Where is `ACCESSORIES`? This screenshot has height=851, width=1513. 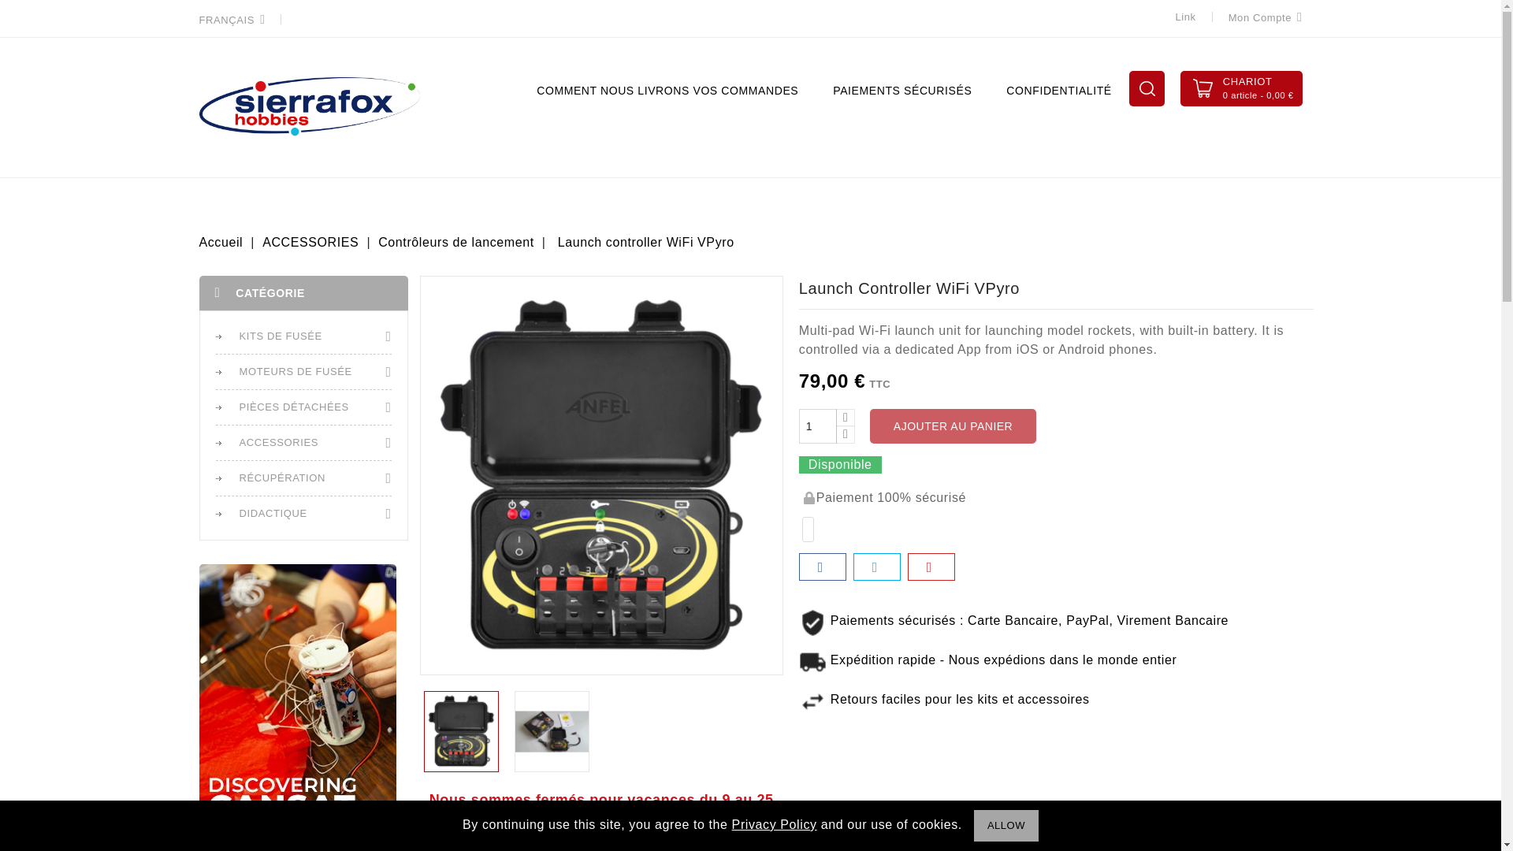 ACCESSORIES is located at coordinates (312, 243).